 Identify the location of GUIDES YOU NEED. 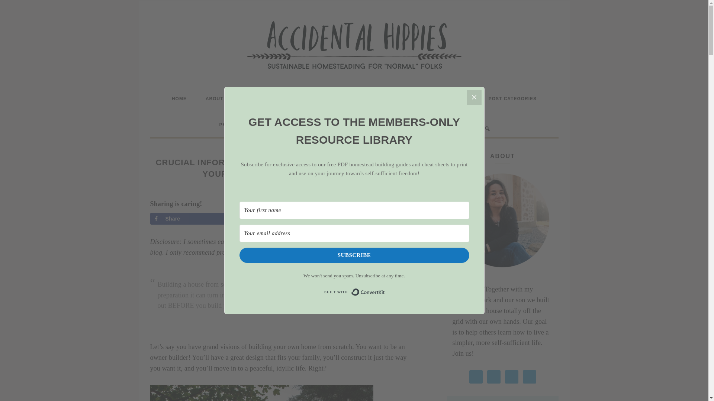
(363, 99).